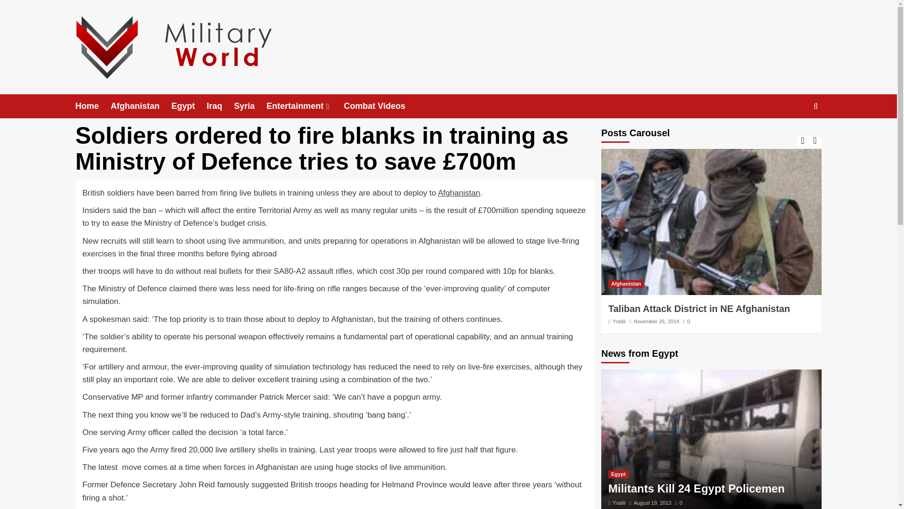  What do you see at coordinates (250, 106) in the screenshot?
I see `Syria` at bounding box center [250, 106].